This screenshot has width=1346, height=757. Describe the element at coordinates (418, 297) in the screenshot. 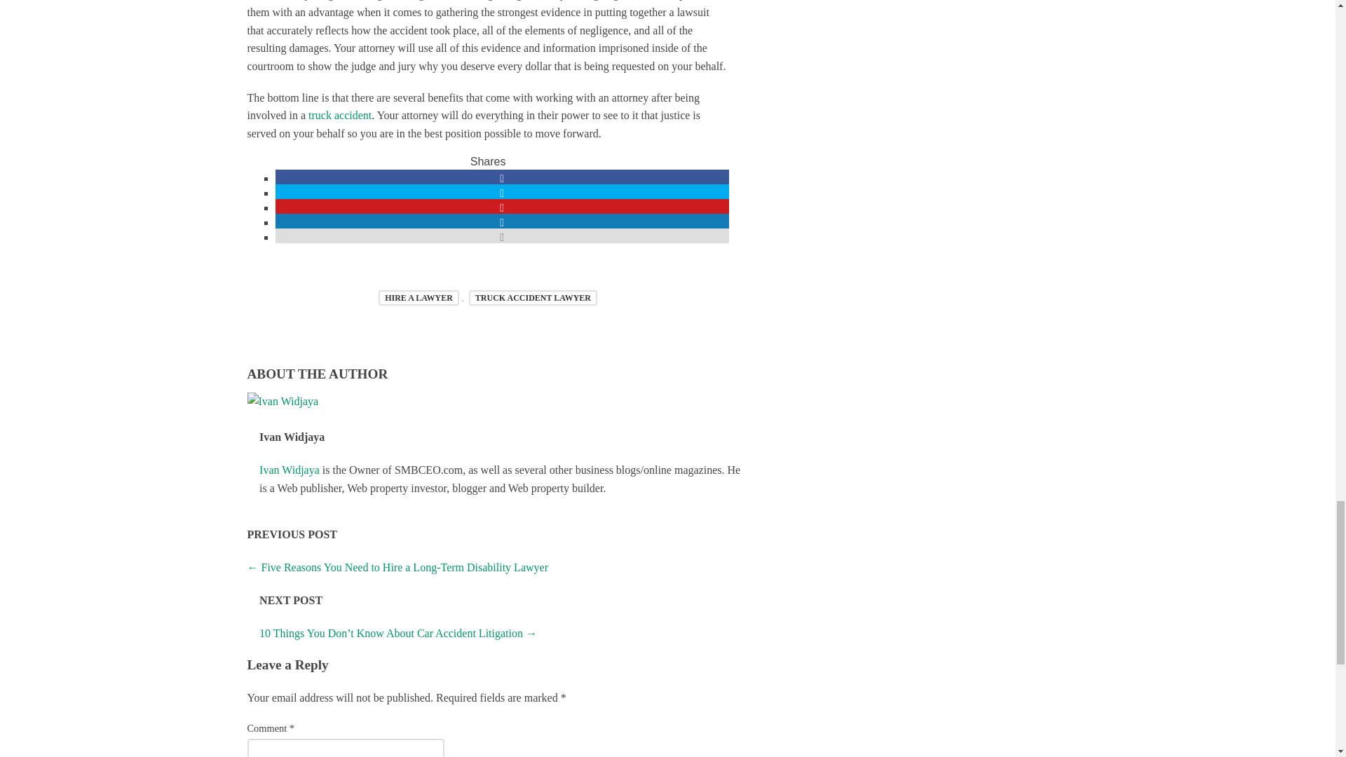

I see `HIRE A LAWYER` at that location.